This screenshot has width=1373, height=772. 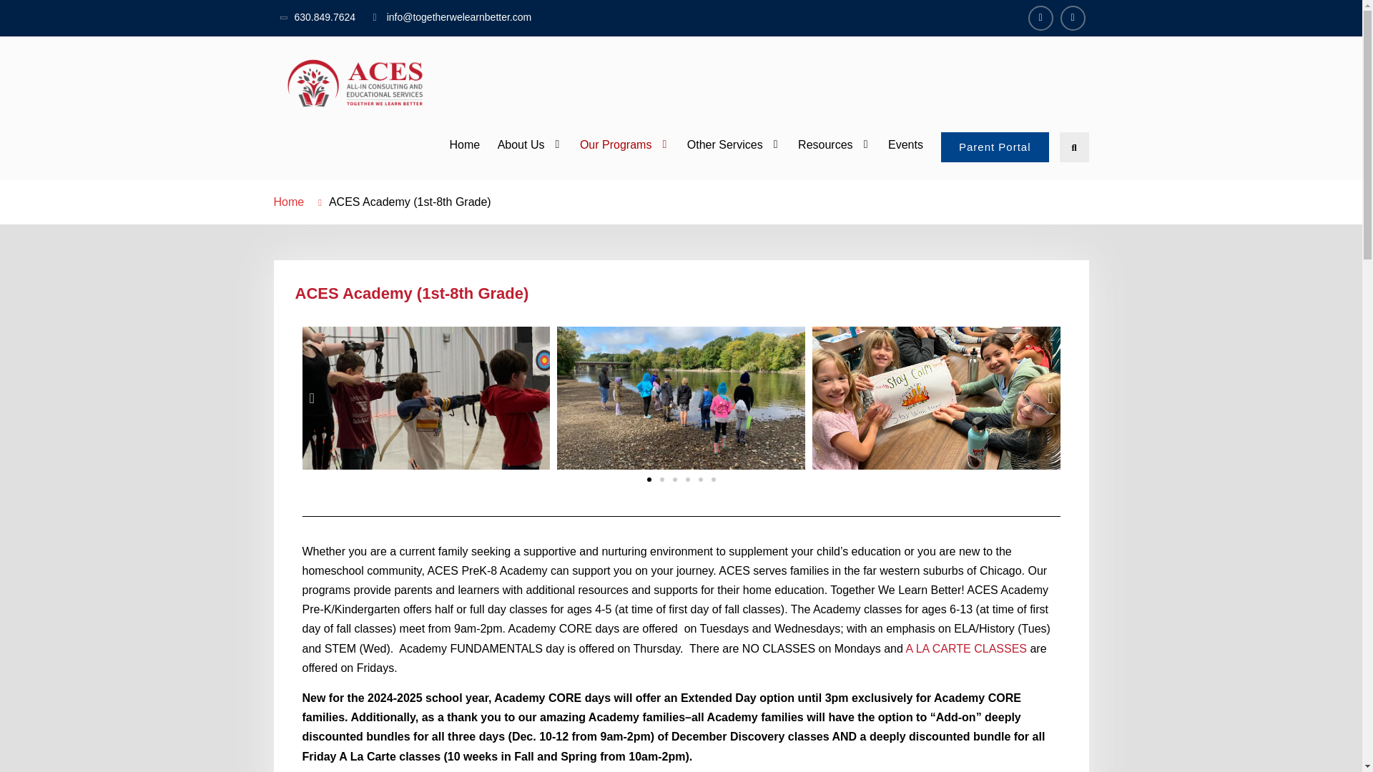 What do you see at coordinates (624, 144) in the screenshot?
I see `Our Programs` at bounding box center [624, 144].